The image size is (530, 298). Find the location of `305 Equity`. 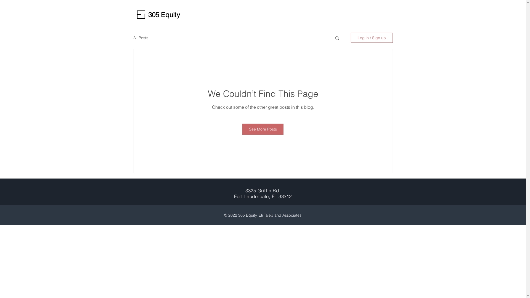

305 Equity is located at coordinates (164, 15).